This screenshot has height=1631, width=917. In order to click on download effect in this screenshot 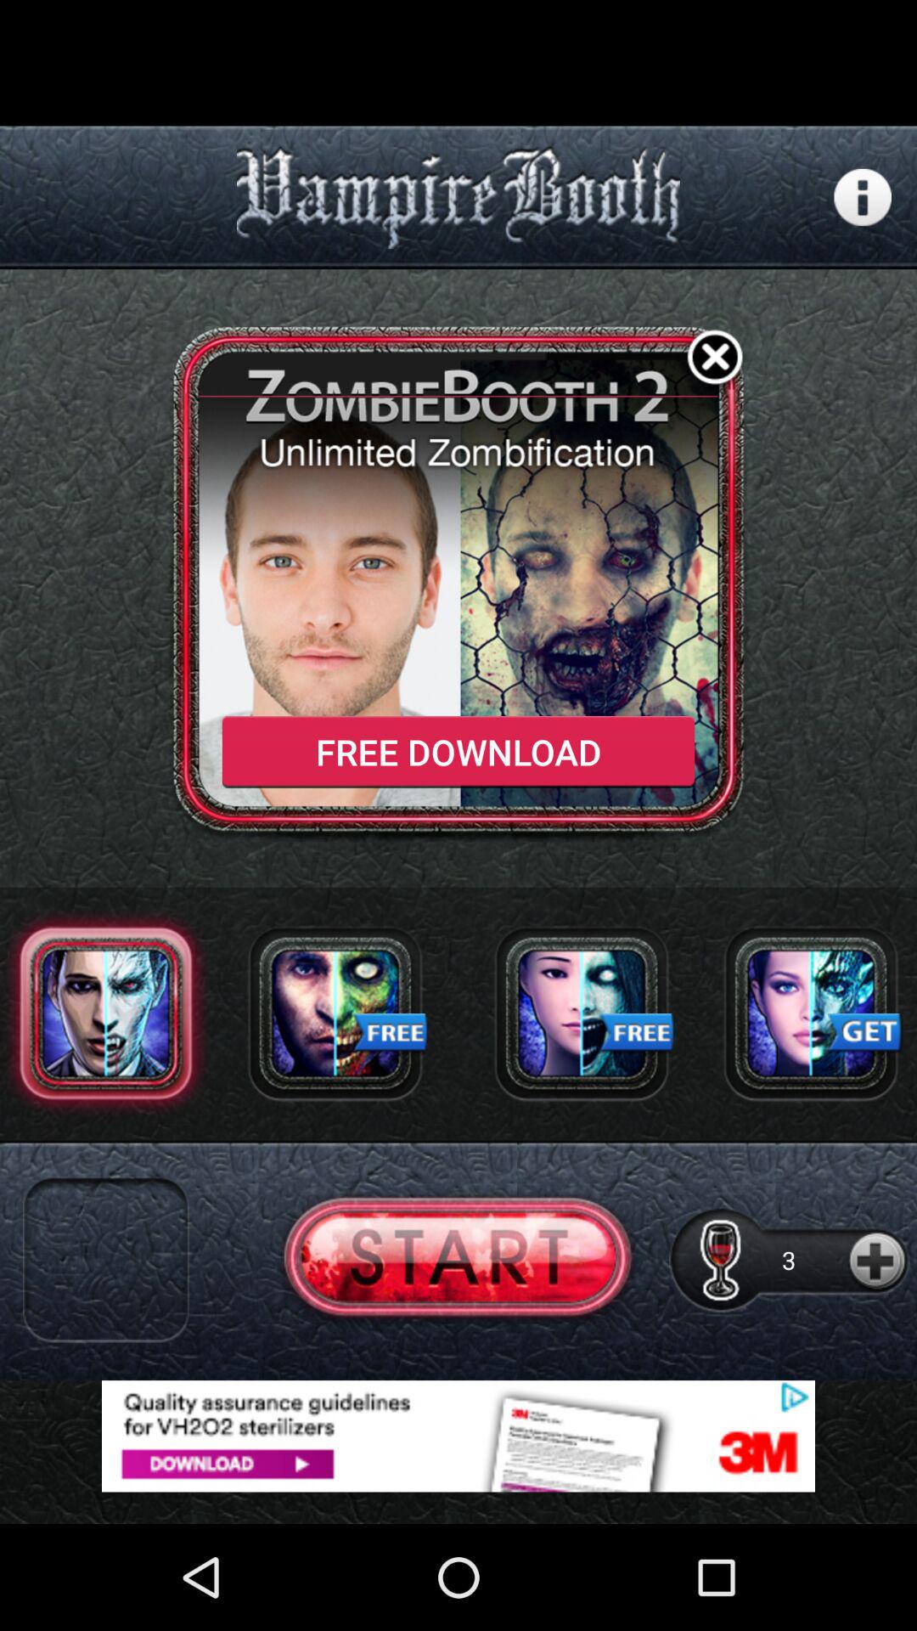, I will do `click(335, 1013)`.